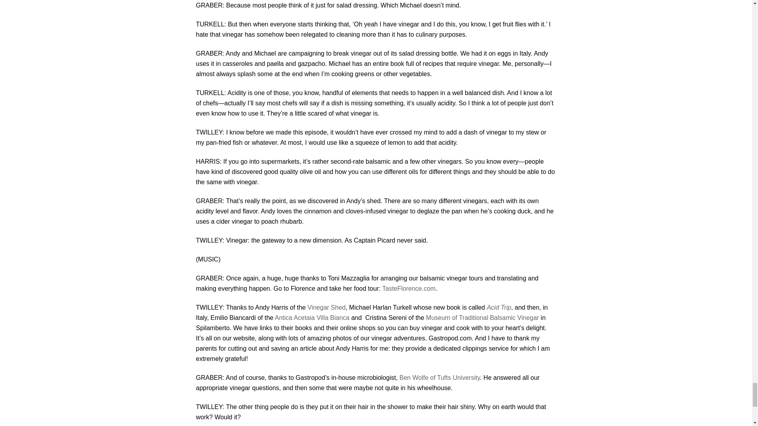 This screenshot has height=426, width=758. Describe the element at coordinates (408, 288) in the screenshot. I see `TasteFlorence.com` at that location.